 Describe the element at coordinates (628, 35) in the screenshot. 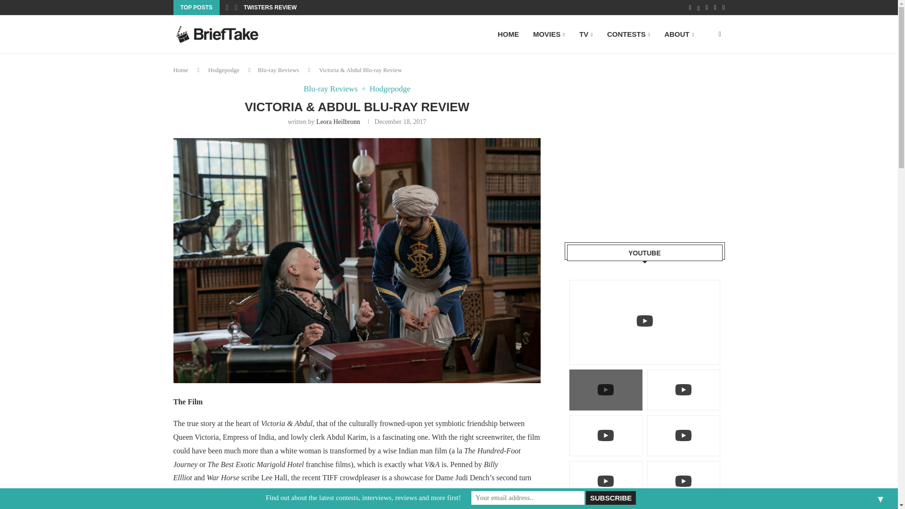

I see `CONTESTS` at that location.